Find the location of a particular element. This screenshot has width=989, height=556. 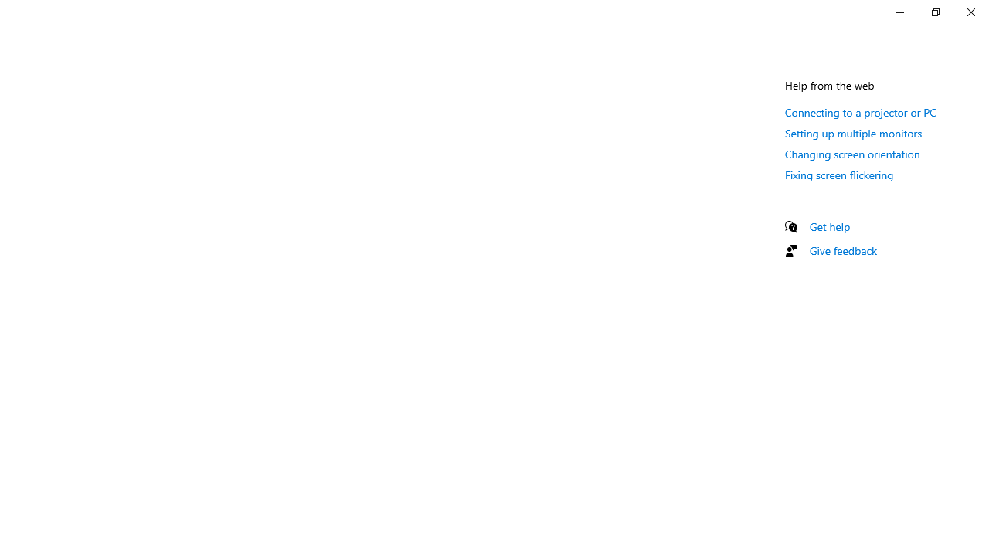

Setting up multiple monitors is located at coordinates (854, 133).